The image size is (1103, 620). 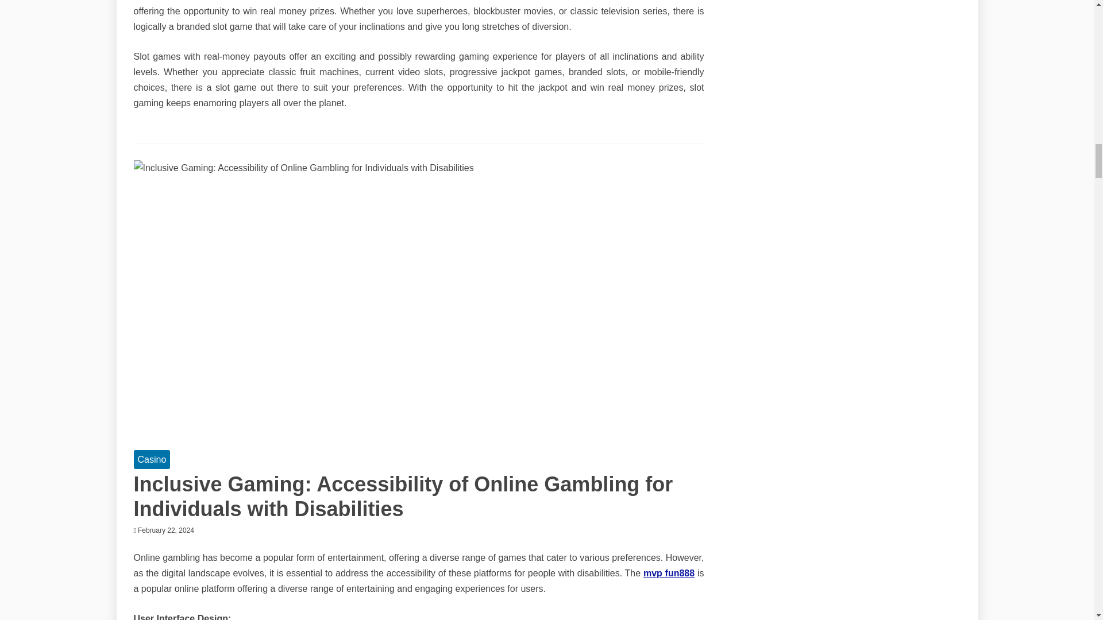 What do you see at coordinates (669, 573) in the screenshot?
I see `mvp fun888` at bounding box center [669, 573].